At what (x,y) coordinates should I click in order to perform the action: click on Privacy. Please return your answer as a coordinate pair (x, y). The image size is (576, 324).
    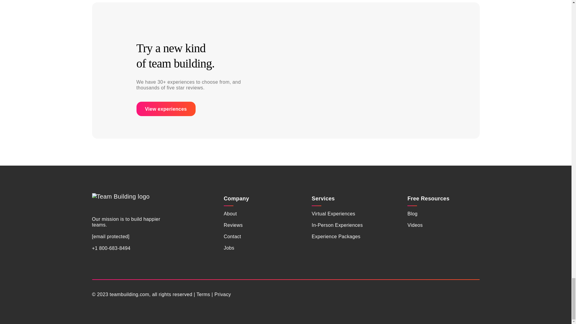
    Looking at the image, I should click on (223, 295).